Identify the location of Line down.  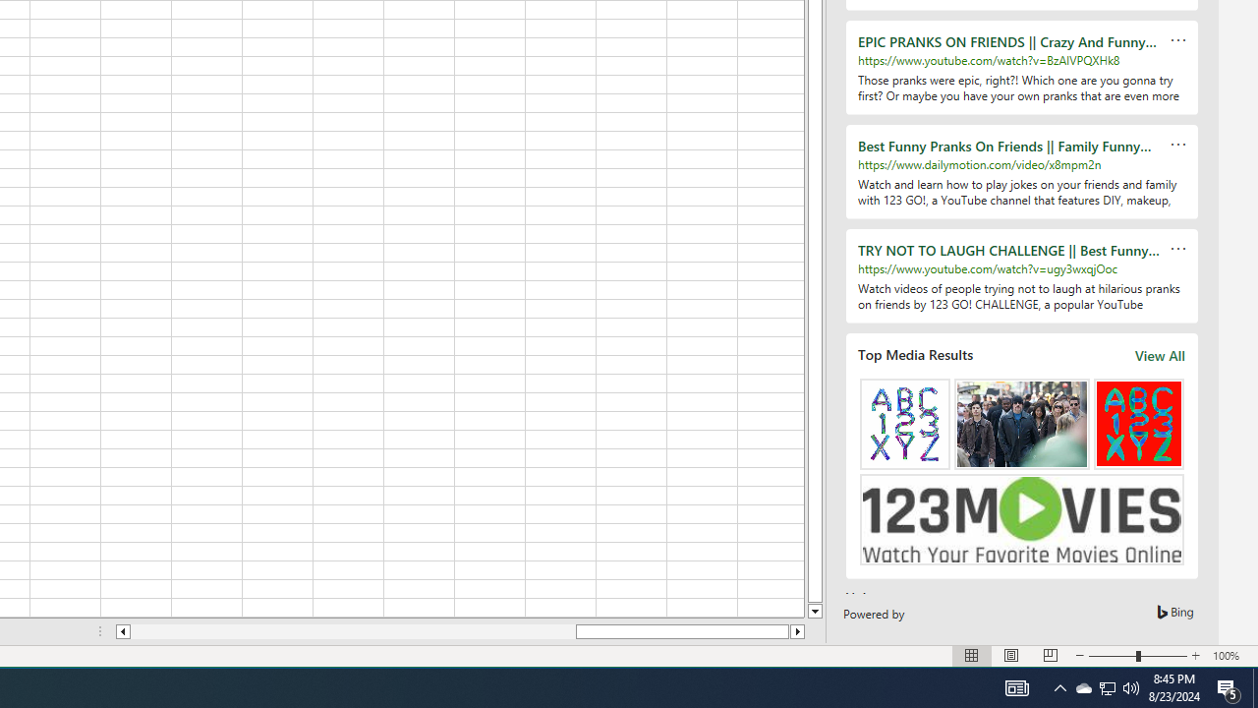
(815, 612).